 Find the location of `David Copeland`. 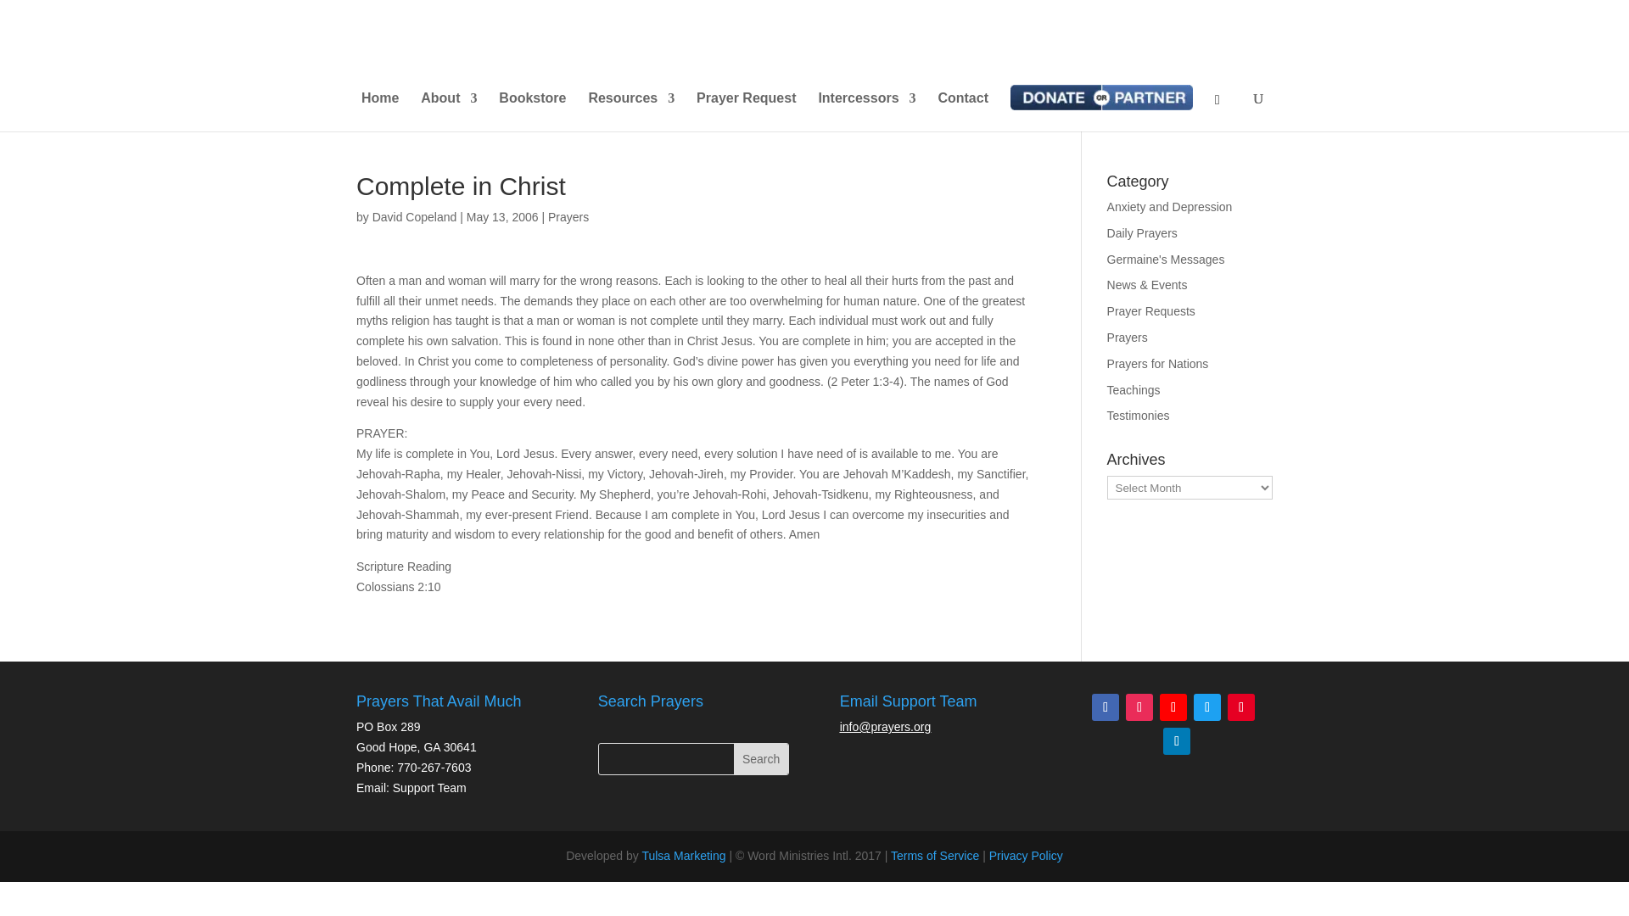

David Copeland is located at coordinates (415, 217).